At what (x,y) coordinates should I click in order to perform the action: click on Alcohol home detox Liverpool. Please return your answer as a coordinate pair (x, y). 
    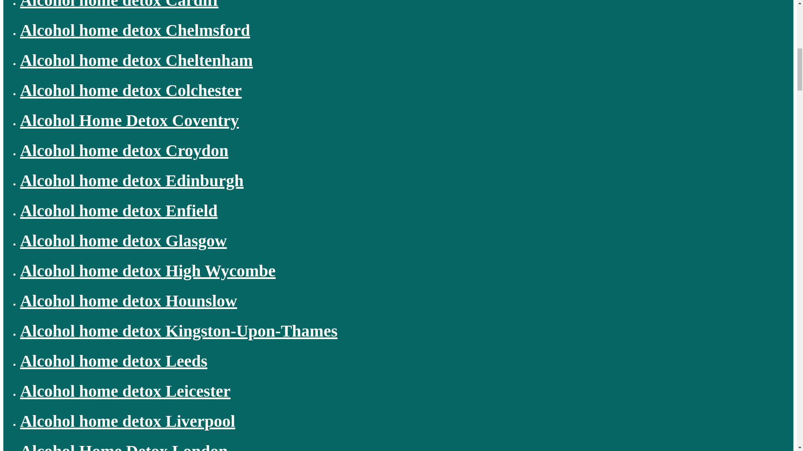
    Looking at the image, I should click on (128, 421).